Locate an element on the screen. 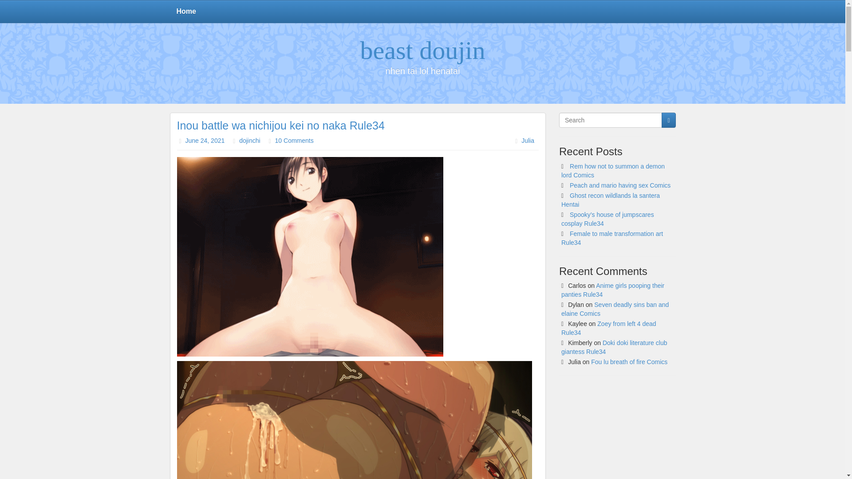 The image size is (852, 479). Inou battle wa nichijou kei no naka Rule34 is located at coordinates (280, 125).